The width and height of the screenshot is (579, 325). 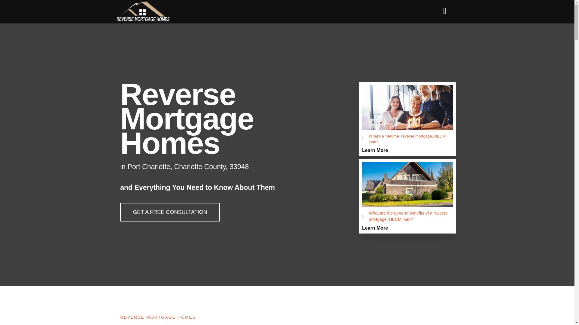 What do you see at coordinates (143, 11) in the screenshot?
I see `29331391` at bounding box center [143, 11].